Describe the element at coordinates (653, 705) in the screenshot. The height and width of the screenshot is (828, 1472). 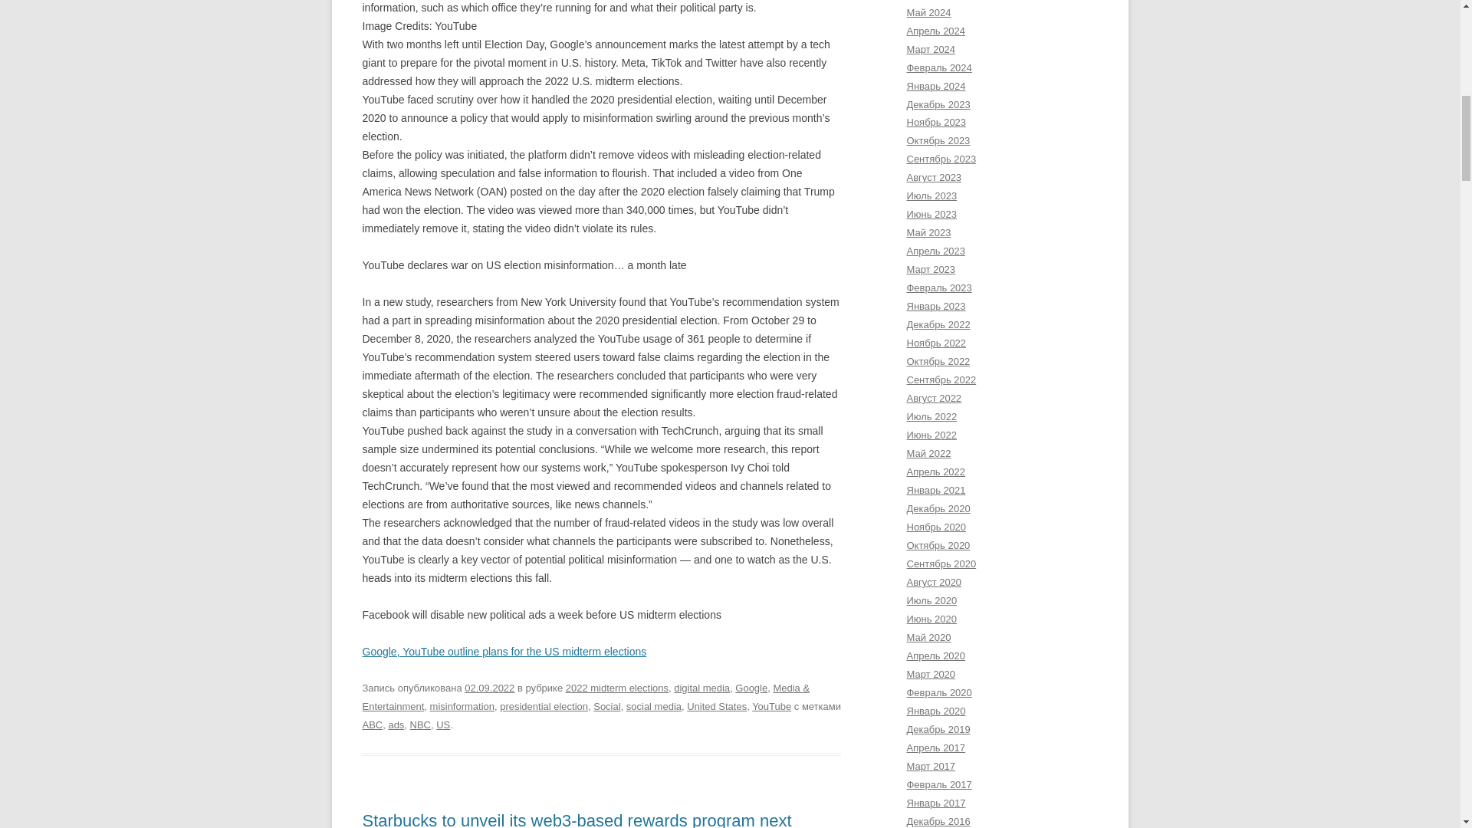
I see `social media` at that location.